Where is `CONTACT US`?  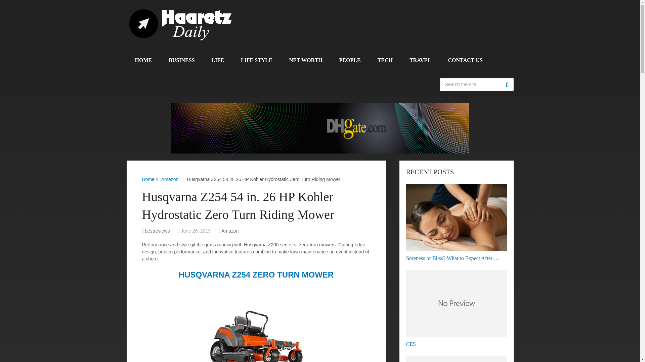
CONTACT US is located at coordinates (465, 60).